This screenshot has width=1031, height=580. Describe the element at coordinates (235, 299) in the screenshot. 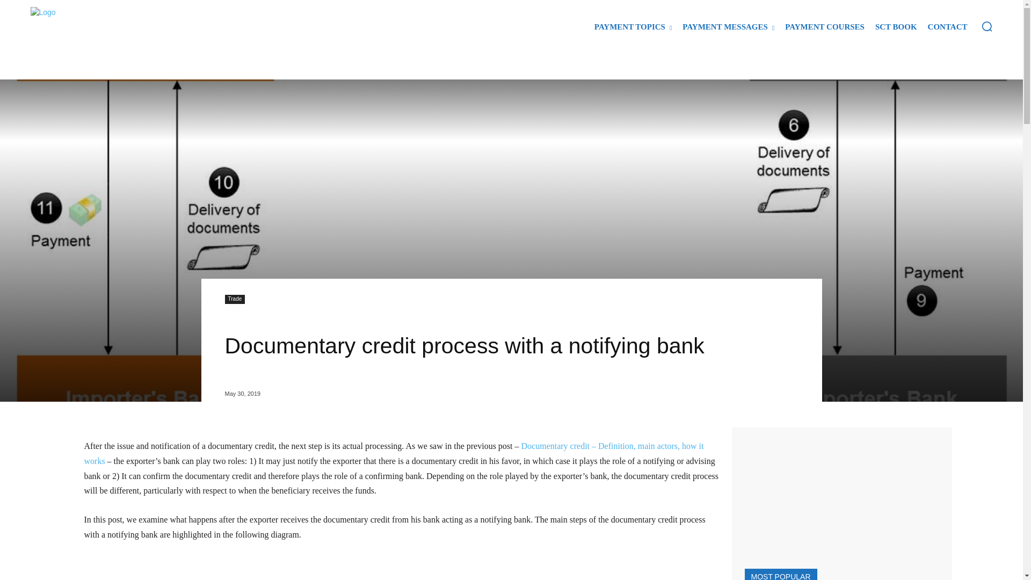

I see `Trade` at that location.